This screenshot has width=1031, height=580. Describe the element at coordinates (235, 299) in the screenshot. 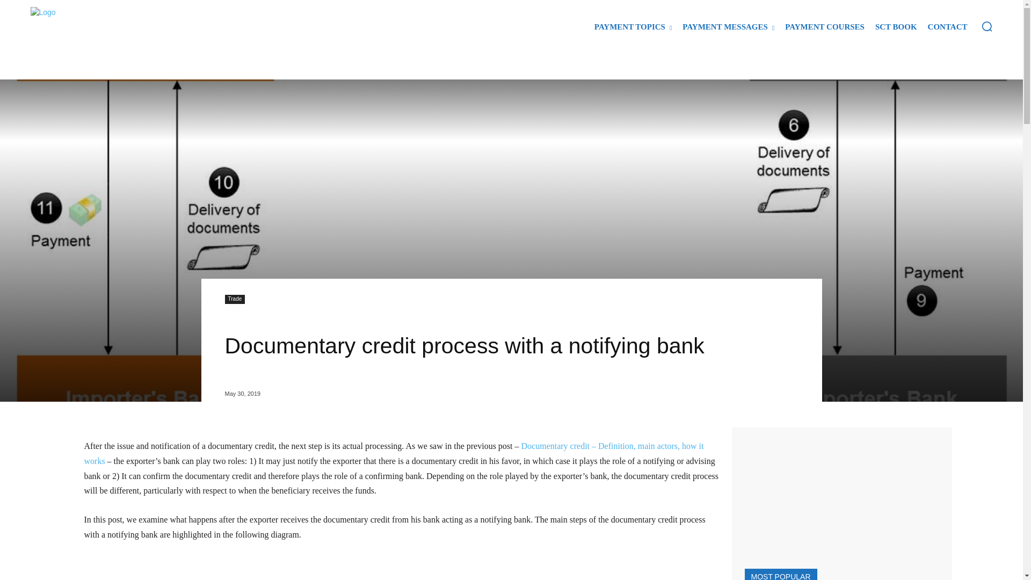

I see `Trade` at that location.